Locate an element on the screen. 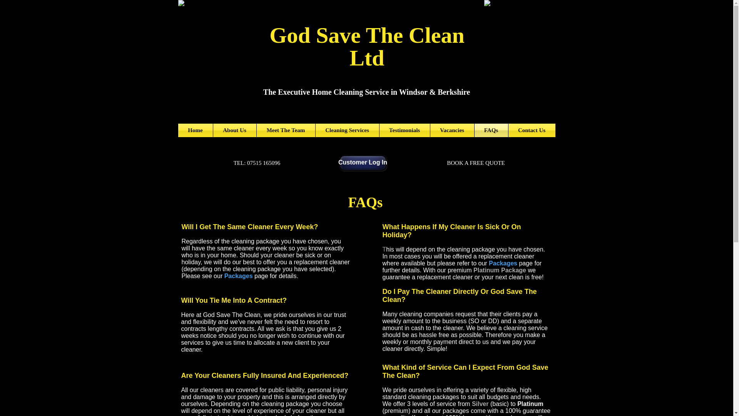 Image resolution: width=739 pixels, height=416 pixels. FAQs is located at coordinates (491, 130).